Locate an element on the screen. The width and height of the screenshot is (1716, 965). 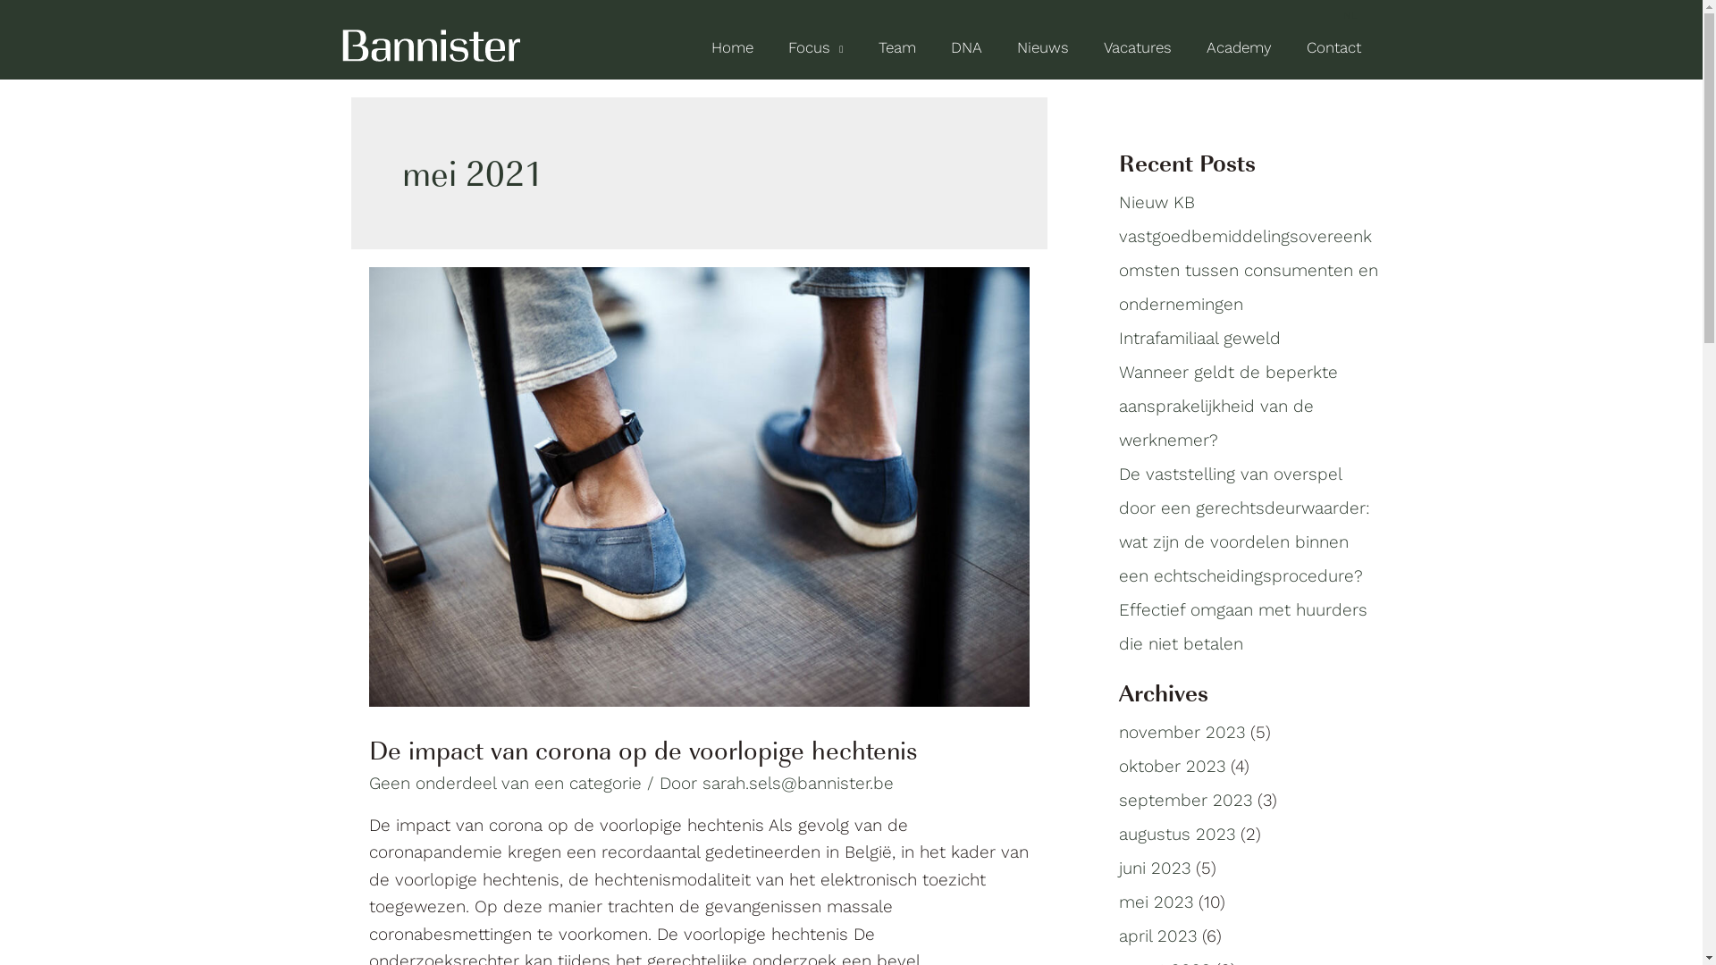
mei 2023 is located at coordinates (1157, 902).